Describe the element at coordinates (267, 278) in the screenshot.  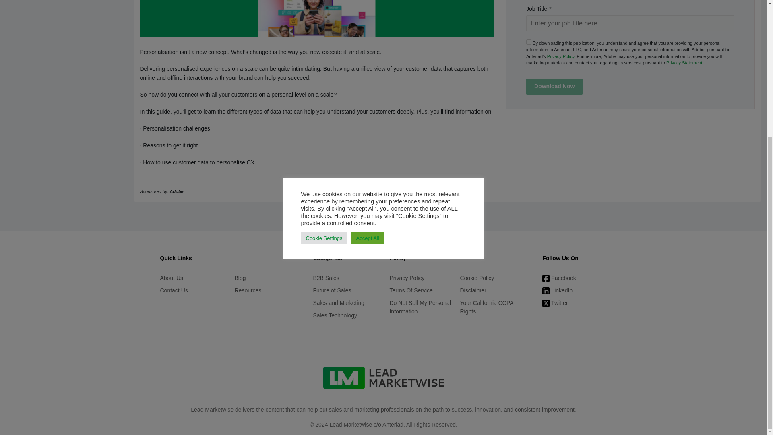
I see `Blog` at that location.